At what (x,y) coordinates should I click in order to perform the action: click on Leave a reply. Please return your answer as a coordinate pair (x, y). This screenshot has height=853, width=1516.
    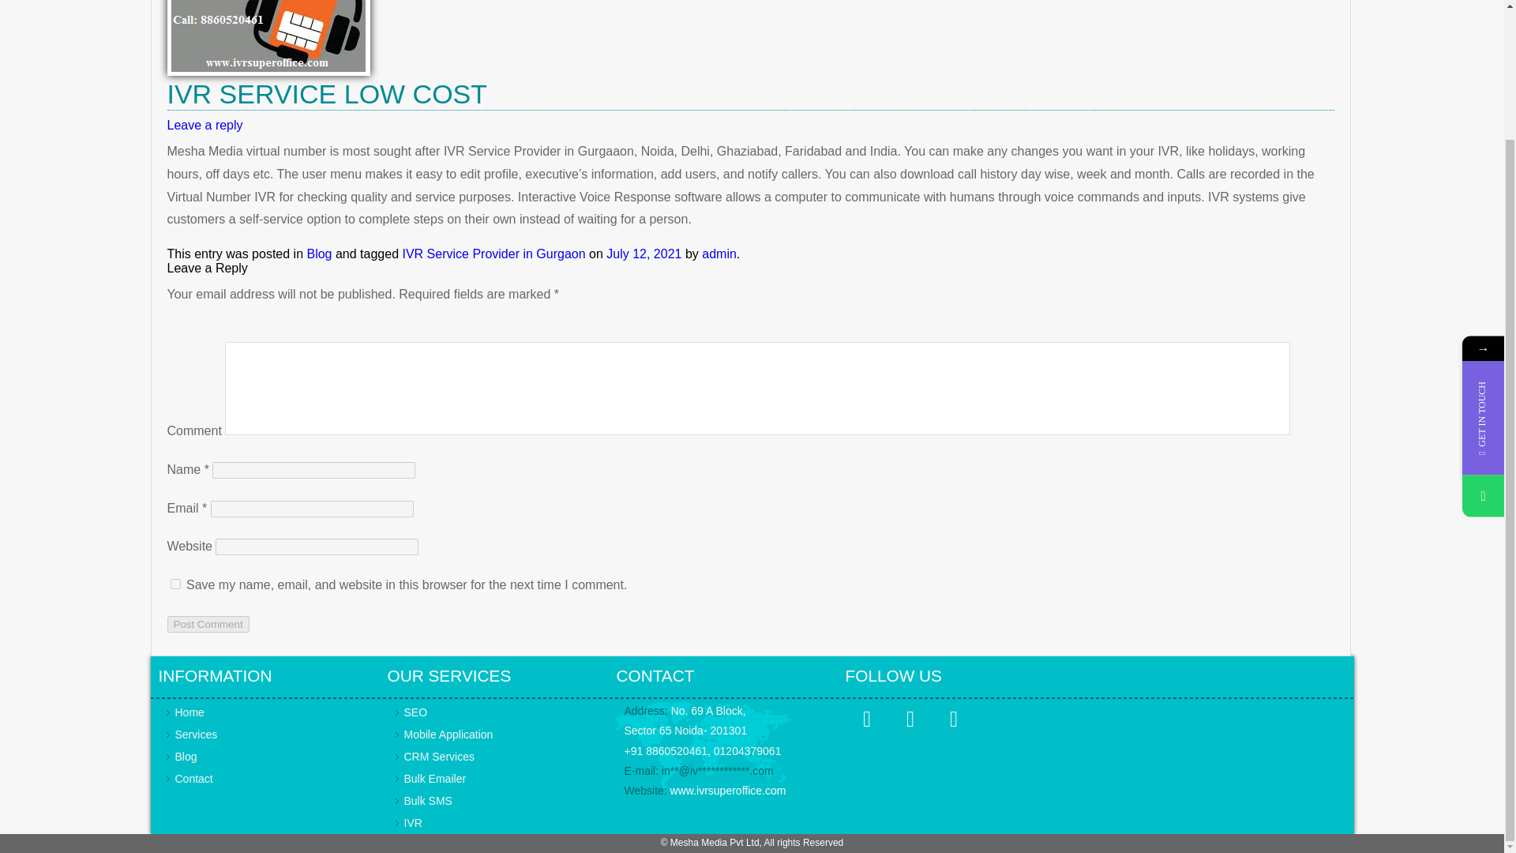
    Looking at the image, I should click on (205, 125).